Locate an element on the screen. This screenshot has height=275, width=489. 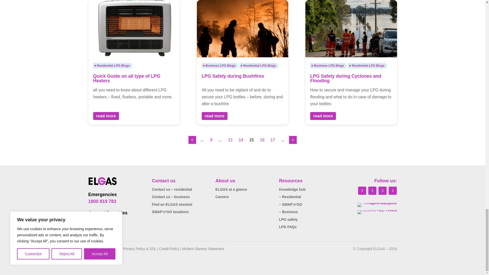
elgas-logo is located at coordinates (102, 181).